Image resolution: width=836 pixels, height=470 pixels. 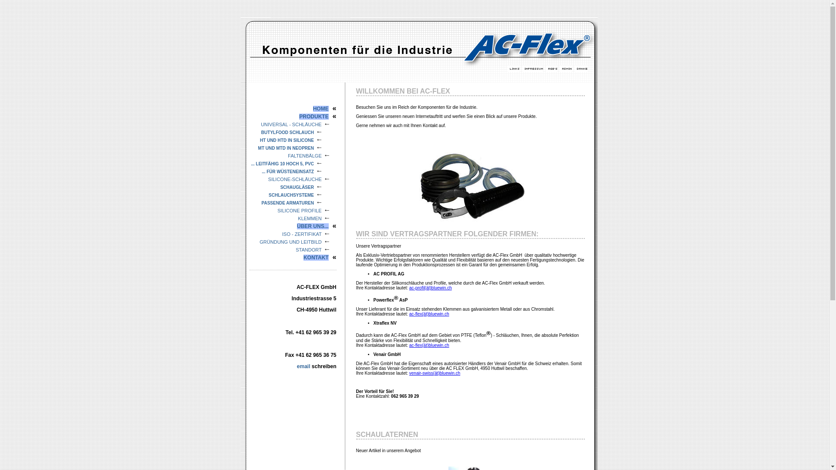 I want to click on PASSENDE ARMATUREN, so click(x=288, y=203).